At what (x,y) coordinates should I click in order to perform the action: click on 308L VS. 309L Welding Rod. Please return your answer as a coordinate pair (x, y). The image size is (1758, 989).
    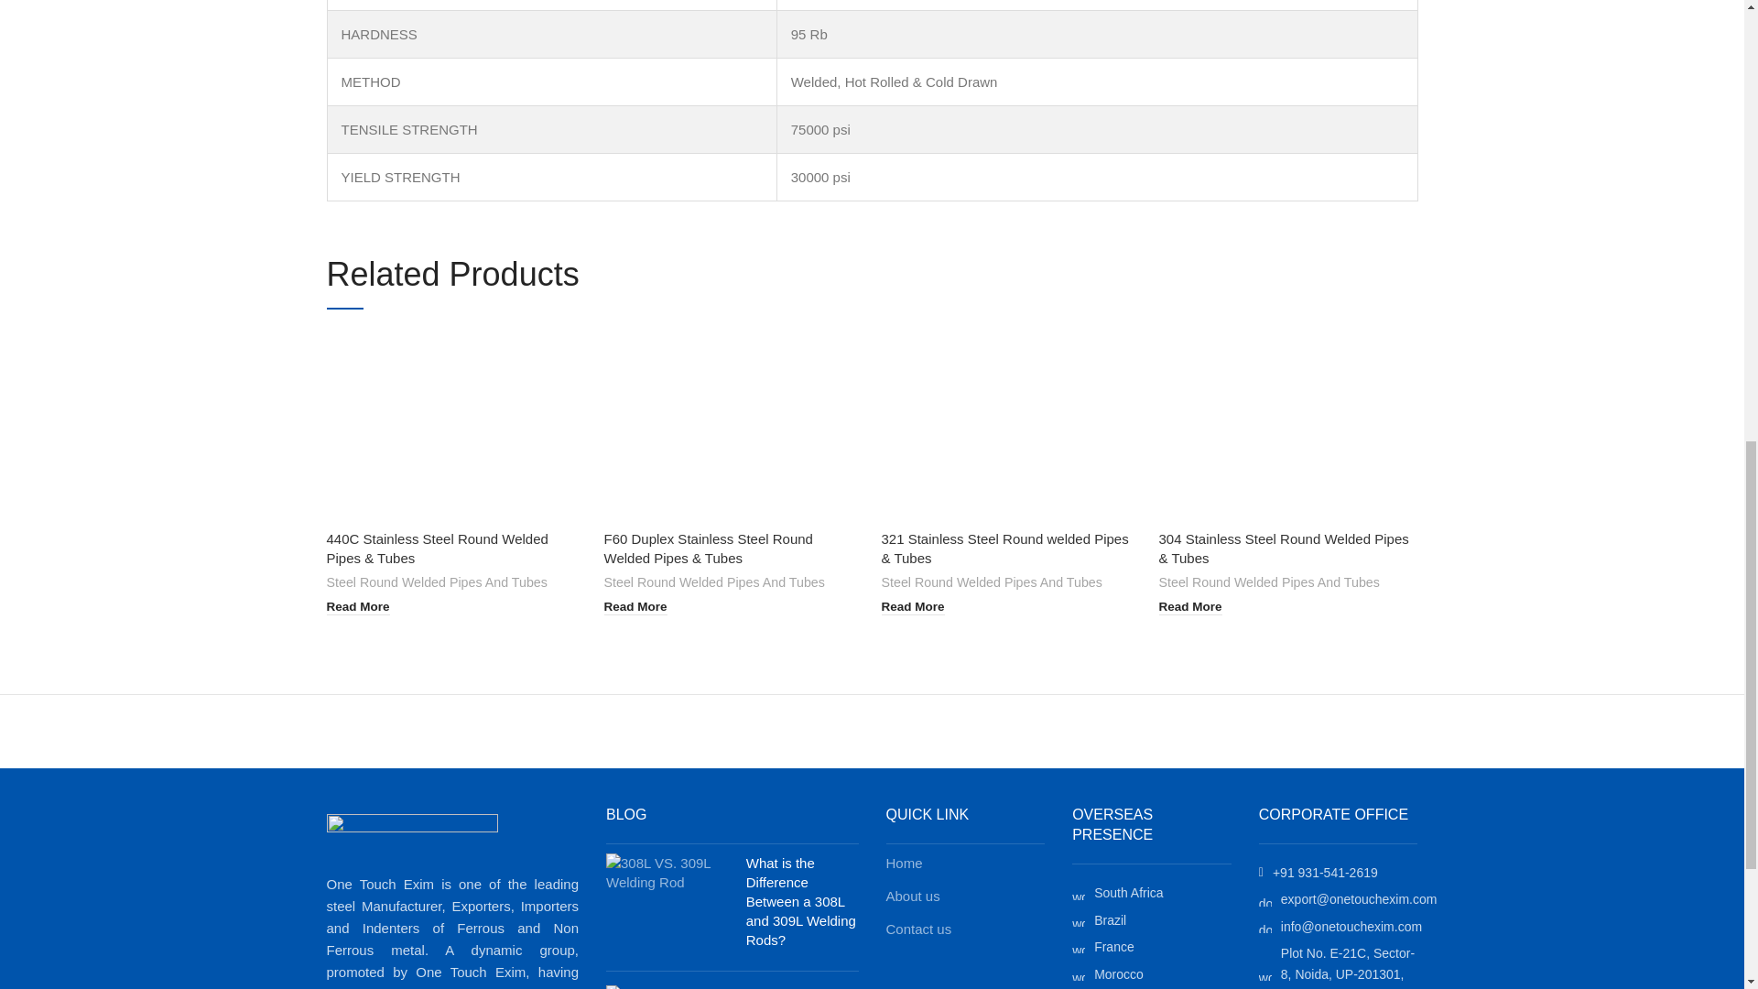
    Looking at the image, I should click on (669, 873).